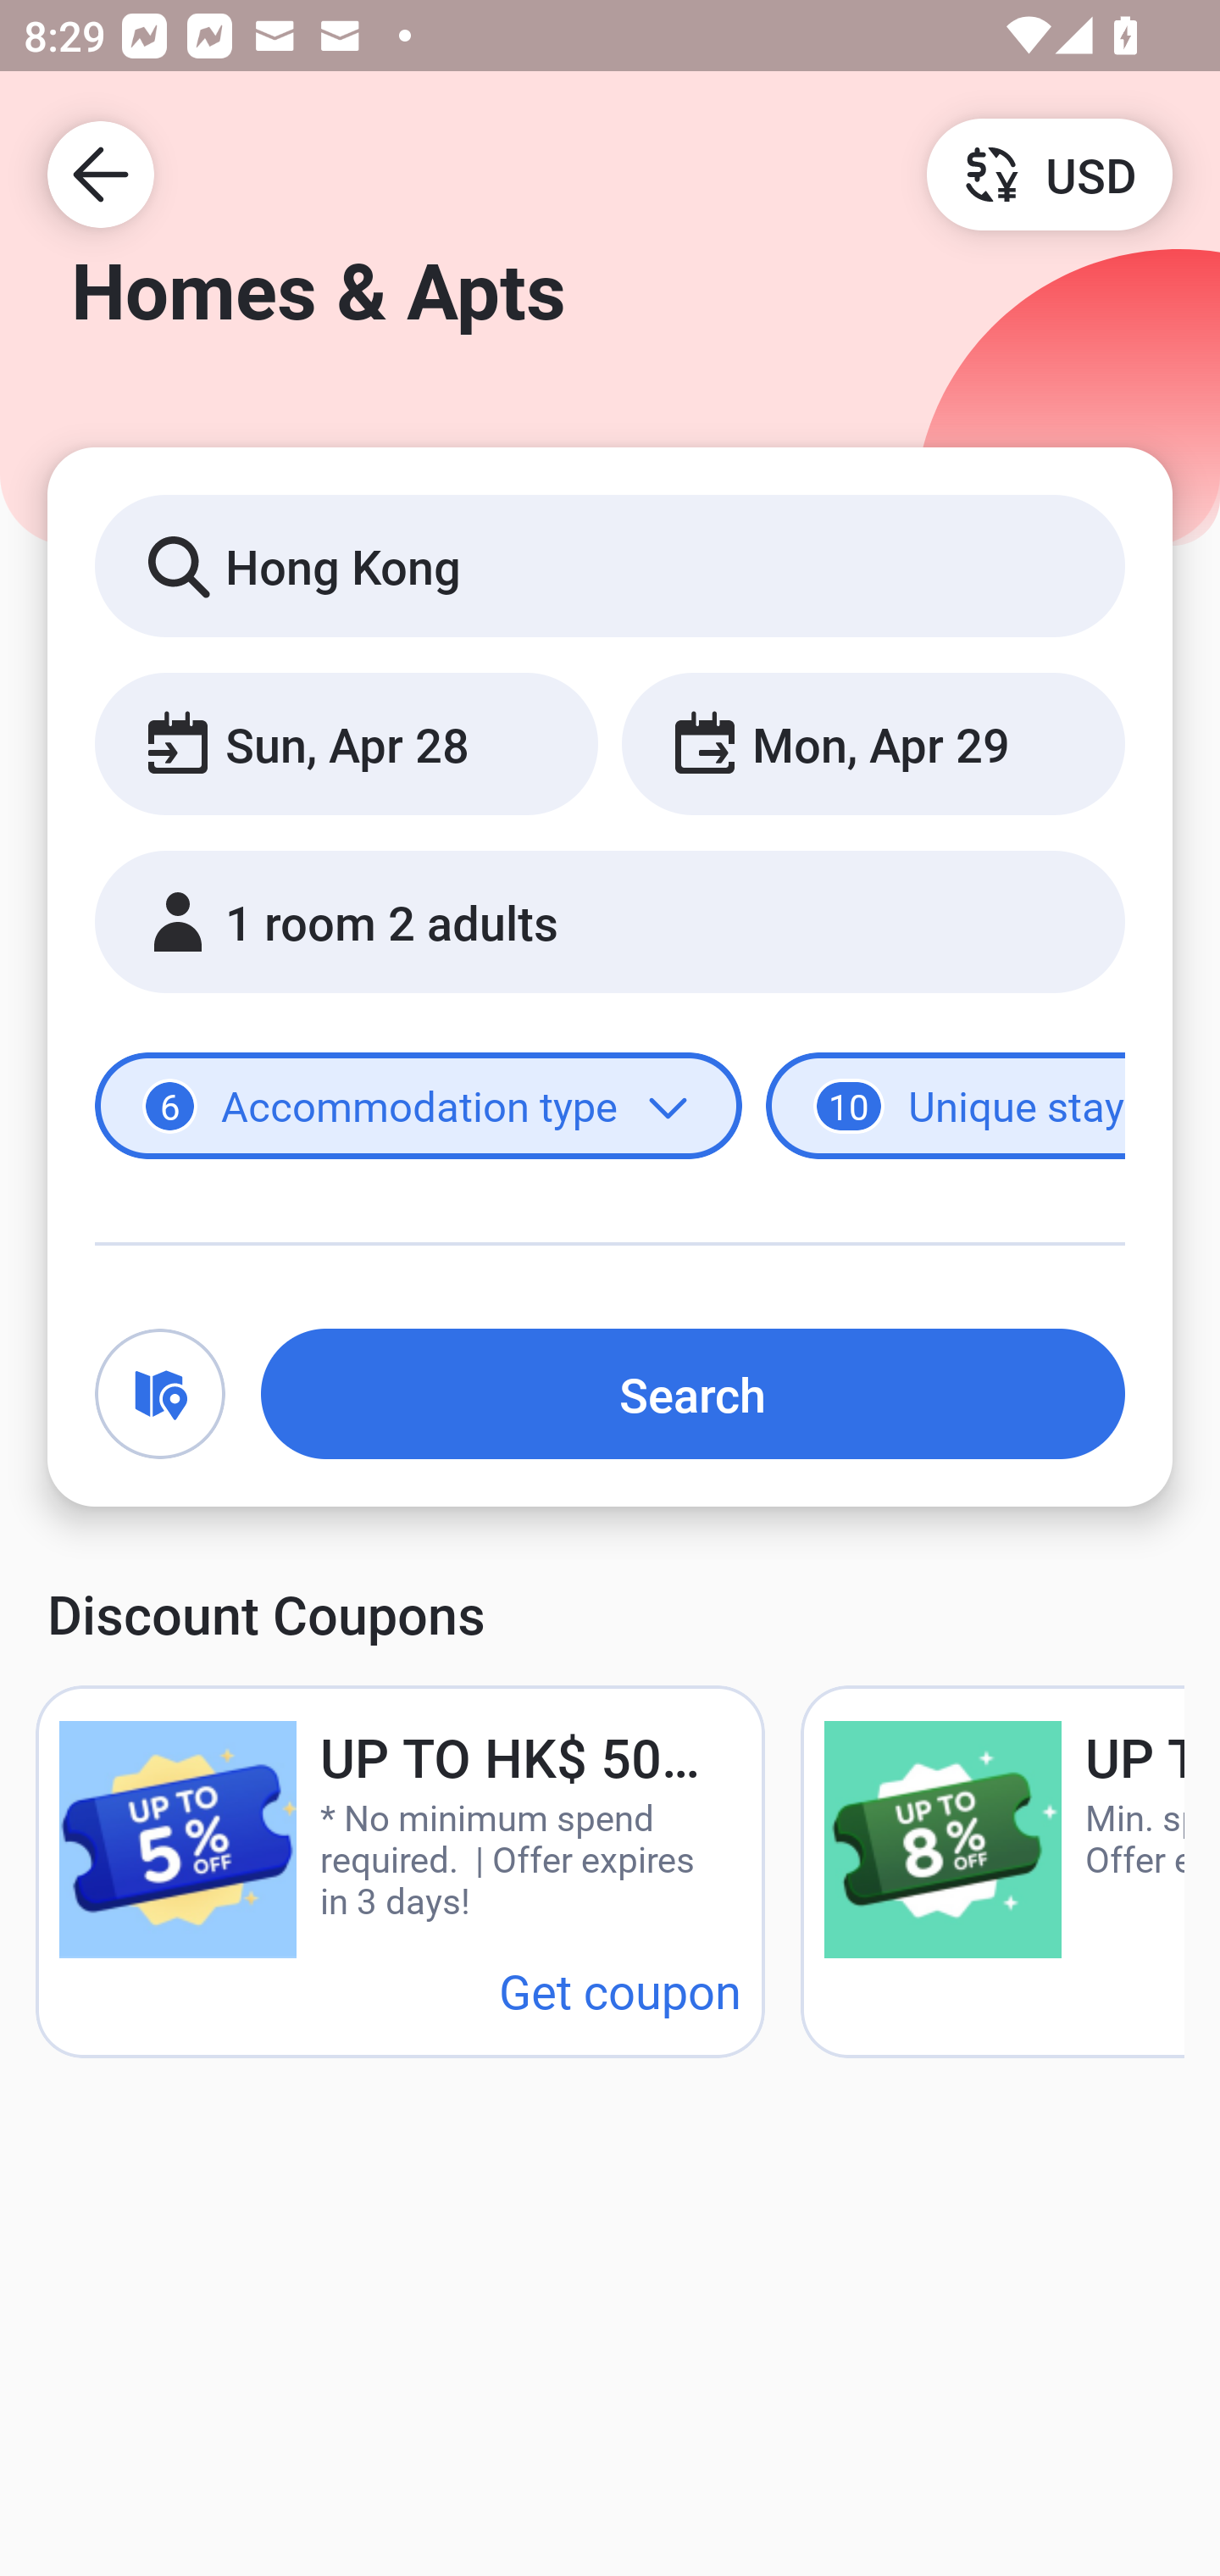 This screenshot has width=1220, height=2576. What do you see at coordinates (620, 1990) in the screenshot?
I see `Get coupon` at bounding box center [620, 1990].